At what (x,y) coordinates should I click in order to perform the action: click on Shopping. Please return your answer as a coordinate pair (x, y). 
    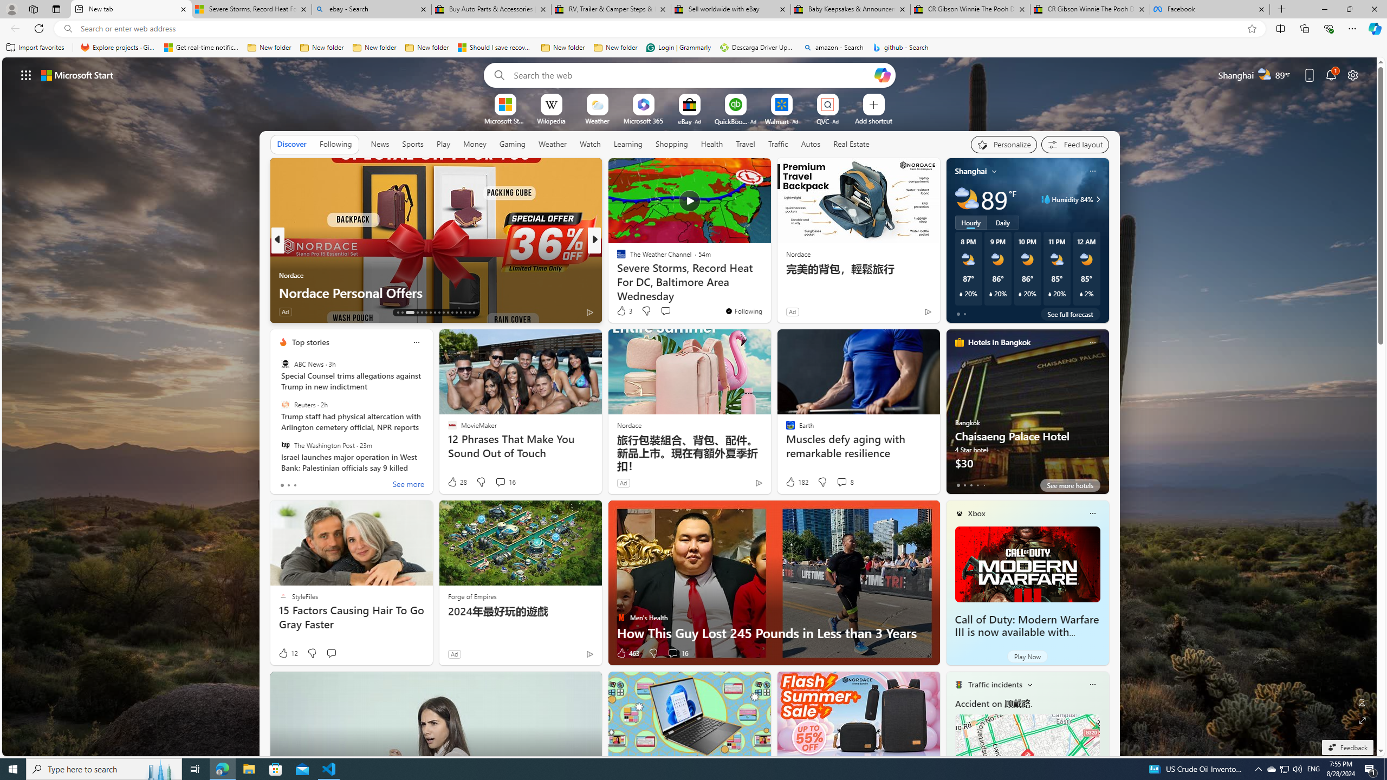
    Looking at the image, I should click on (672, 144).